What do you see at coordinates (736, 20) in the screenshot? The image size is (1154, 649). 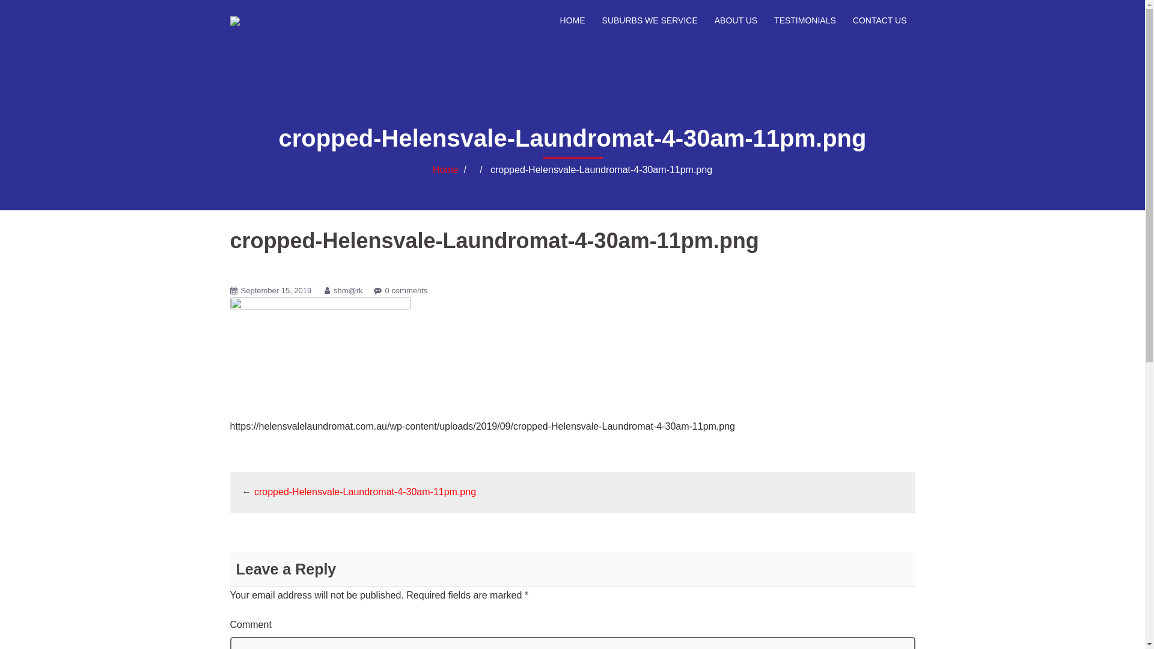 I see `ABOUT US` at bounding box center [736, 20].